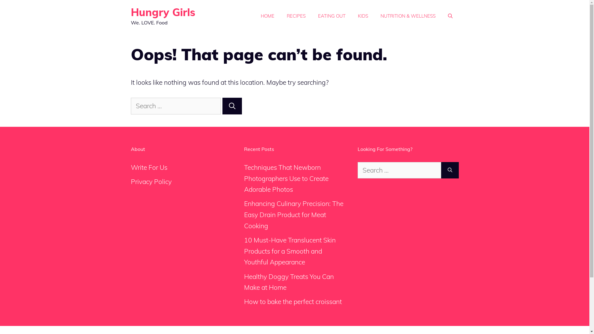 Image resolution: width=594 pixels, height=334 pixels. Describe the element at coordinates (296, 16) in the screenshot. I see `RECIPES` at that location.